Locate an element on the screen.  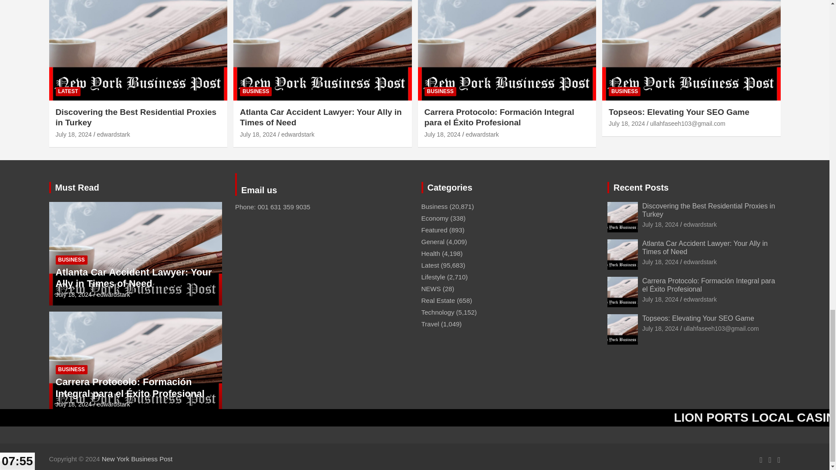
Discovering the Best Residential Proxies in Turkey is located at coordinates (660, 224).